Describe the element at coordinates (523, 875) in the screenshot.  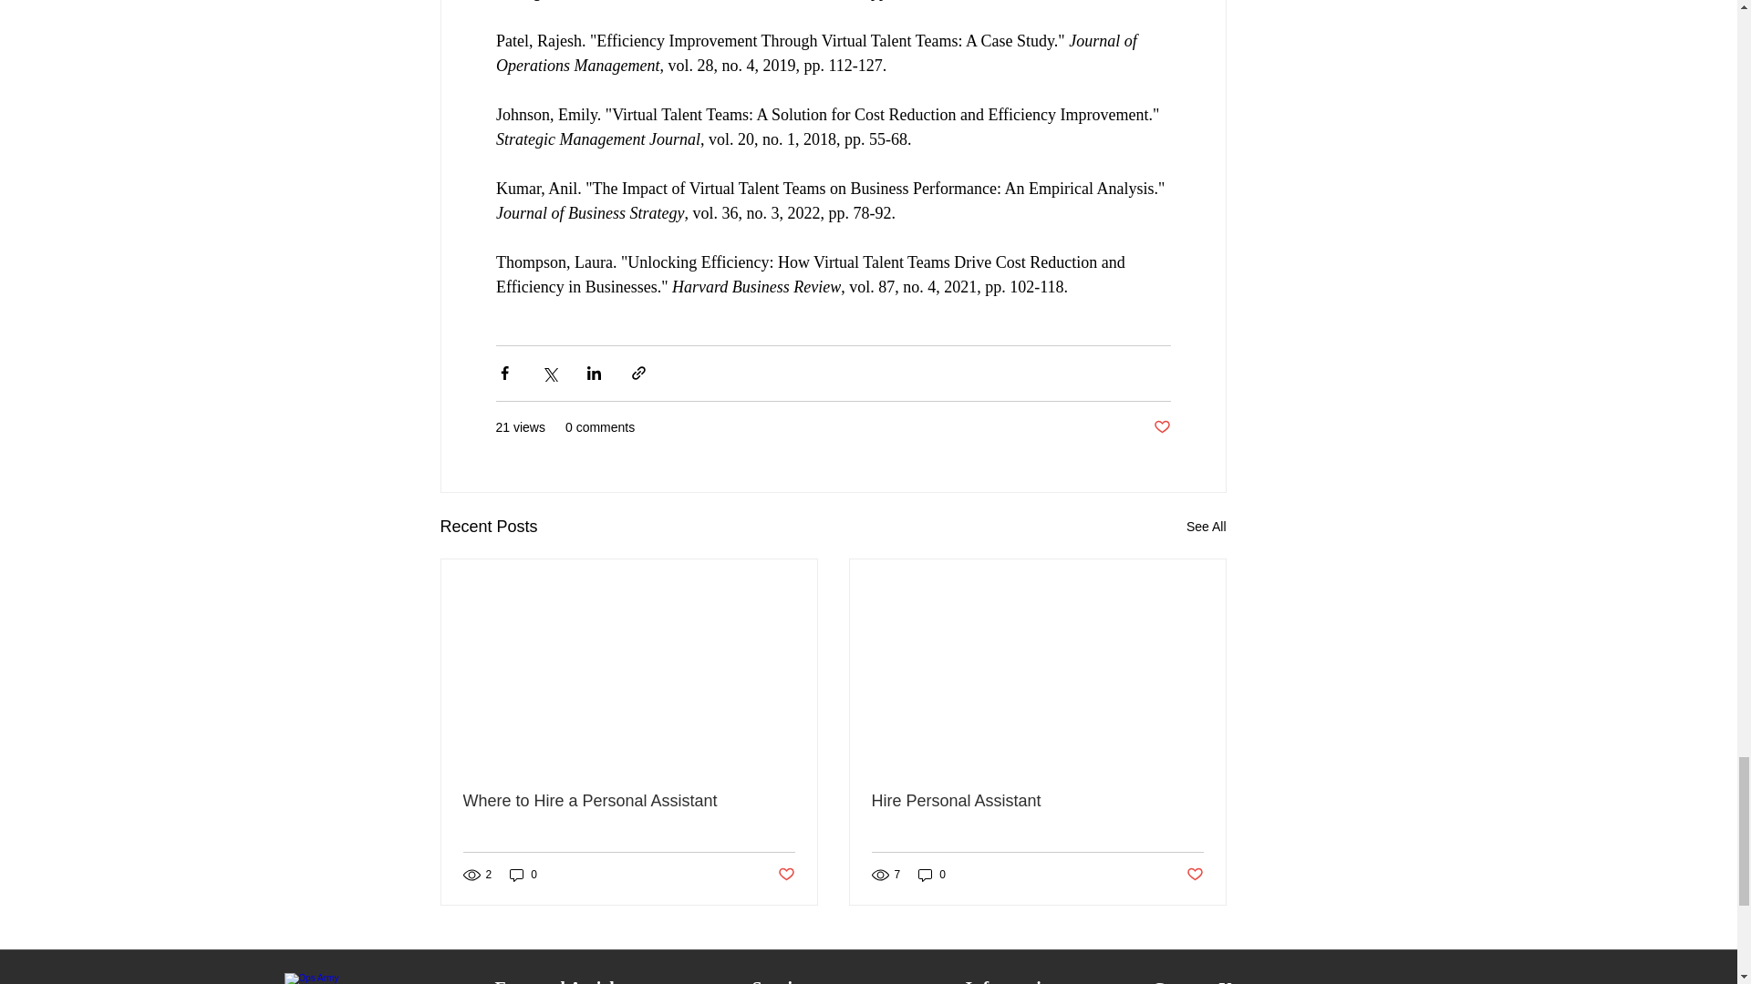
I see `0` at that location.